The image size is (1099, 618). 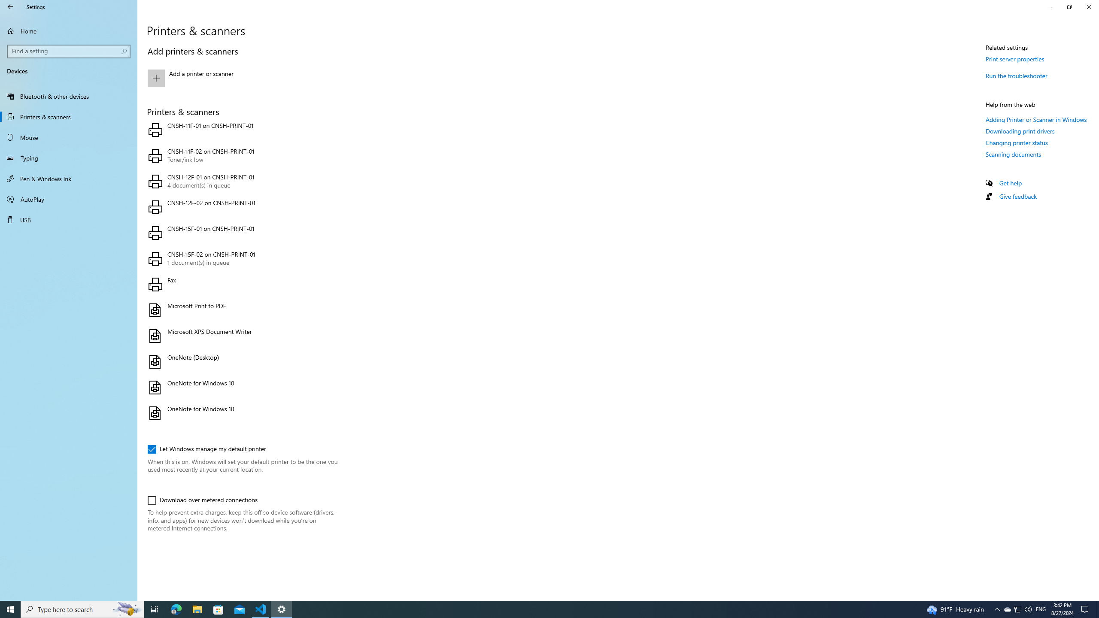 I want to click on Adding Printer or Scanner in Windows, so click(x=1036, y=119).